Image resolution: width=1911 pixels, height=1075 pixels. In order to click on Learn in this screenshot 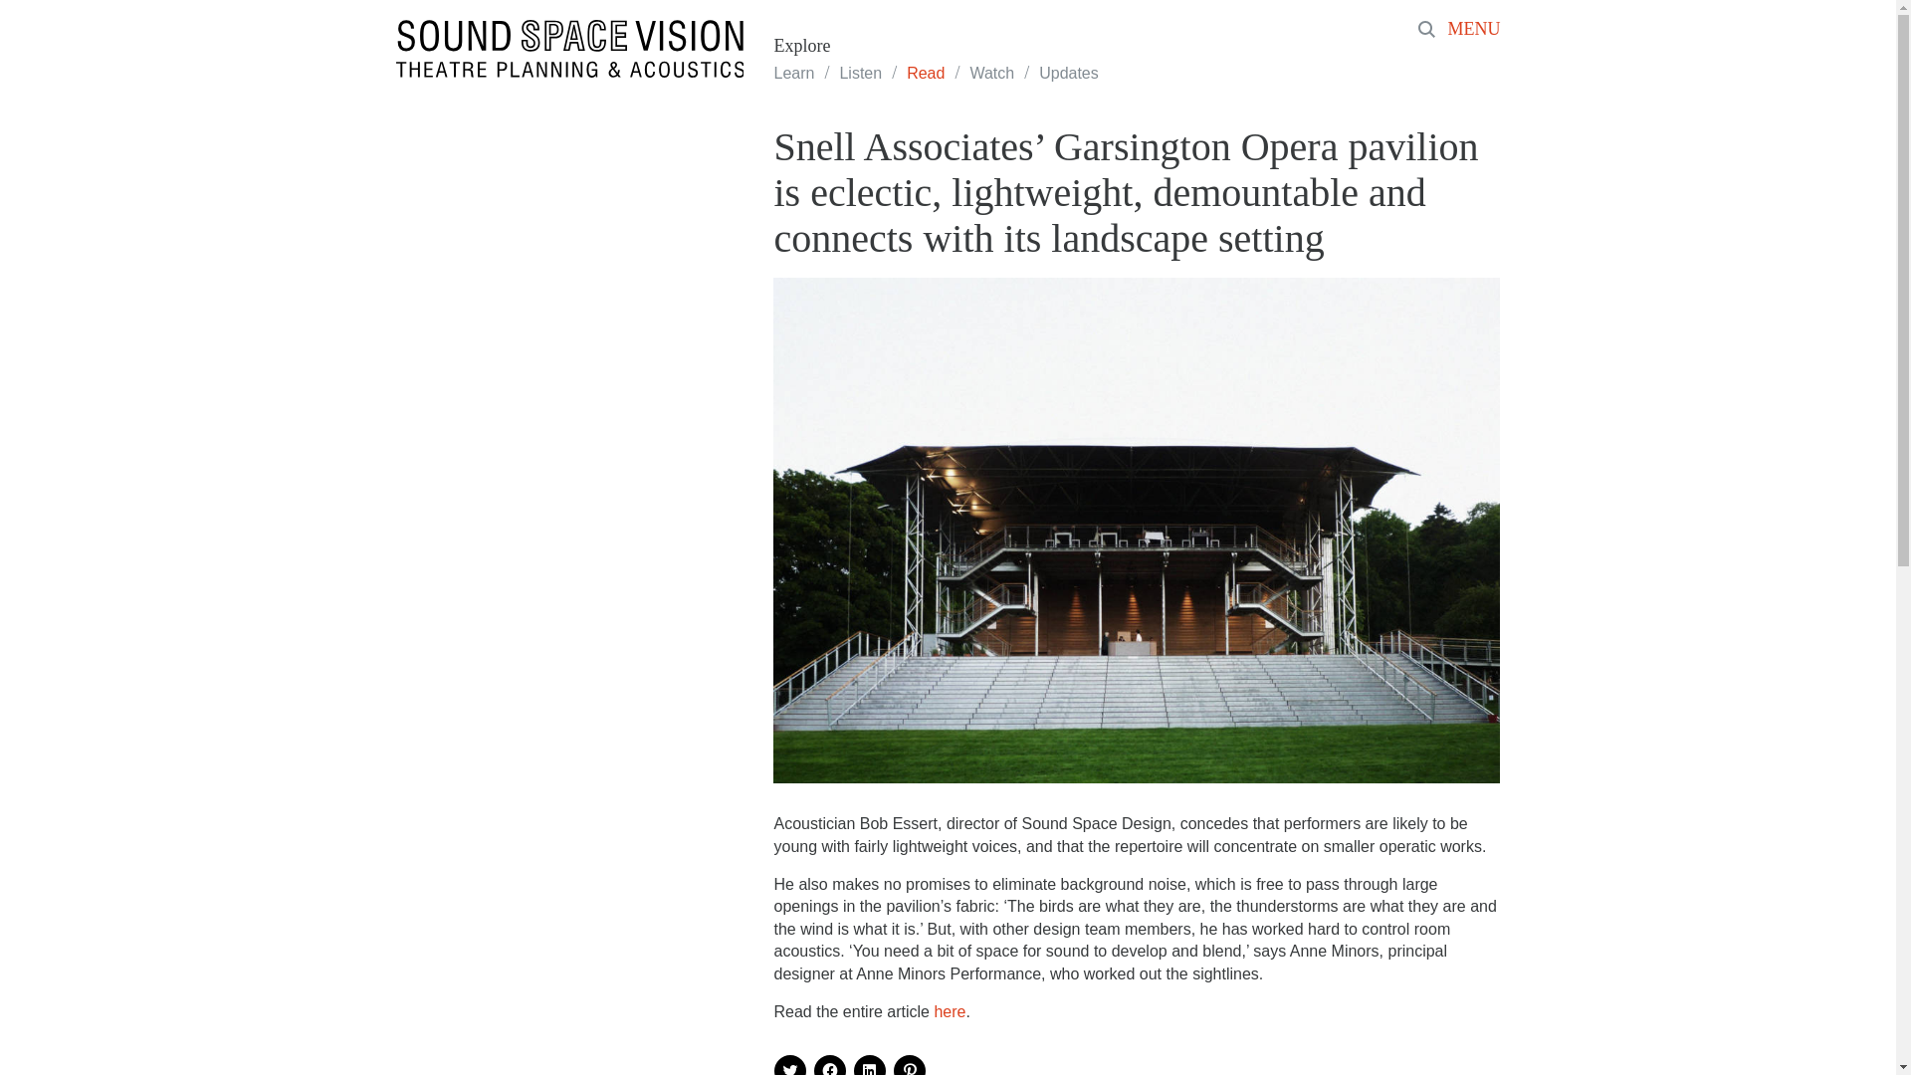, I will do `click(793, 73)`.